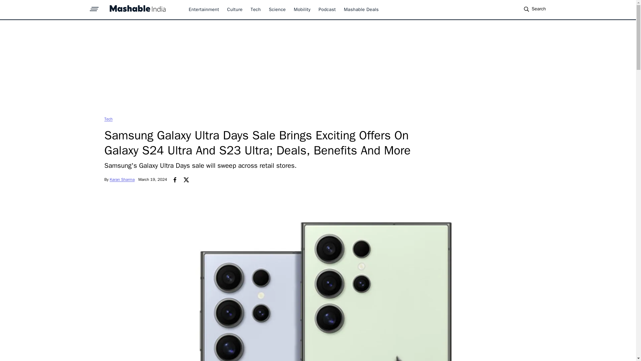  I want to click on sprite-hamburger, so click(94, 7).